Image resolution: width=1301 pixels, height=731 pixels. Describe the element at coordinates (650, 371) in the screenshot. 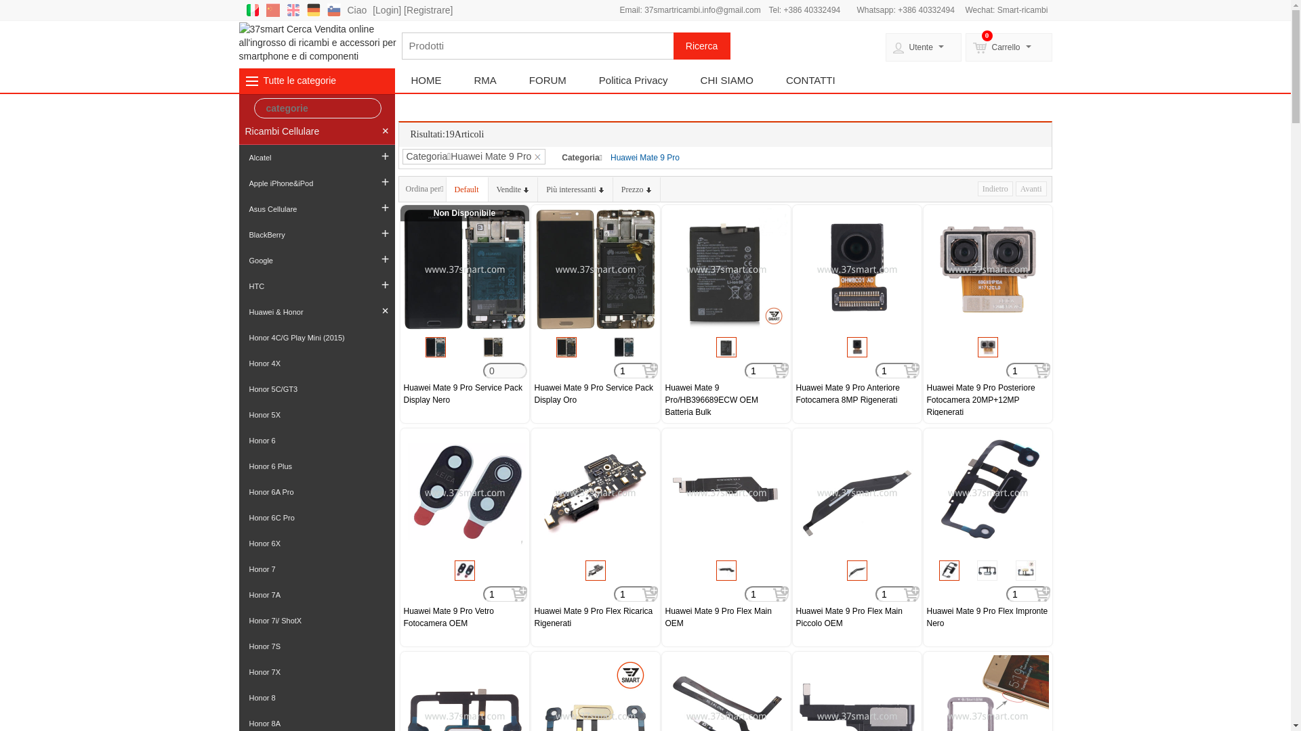

I see `Aggiungi` at that location.